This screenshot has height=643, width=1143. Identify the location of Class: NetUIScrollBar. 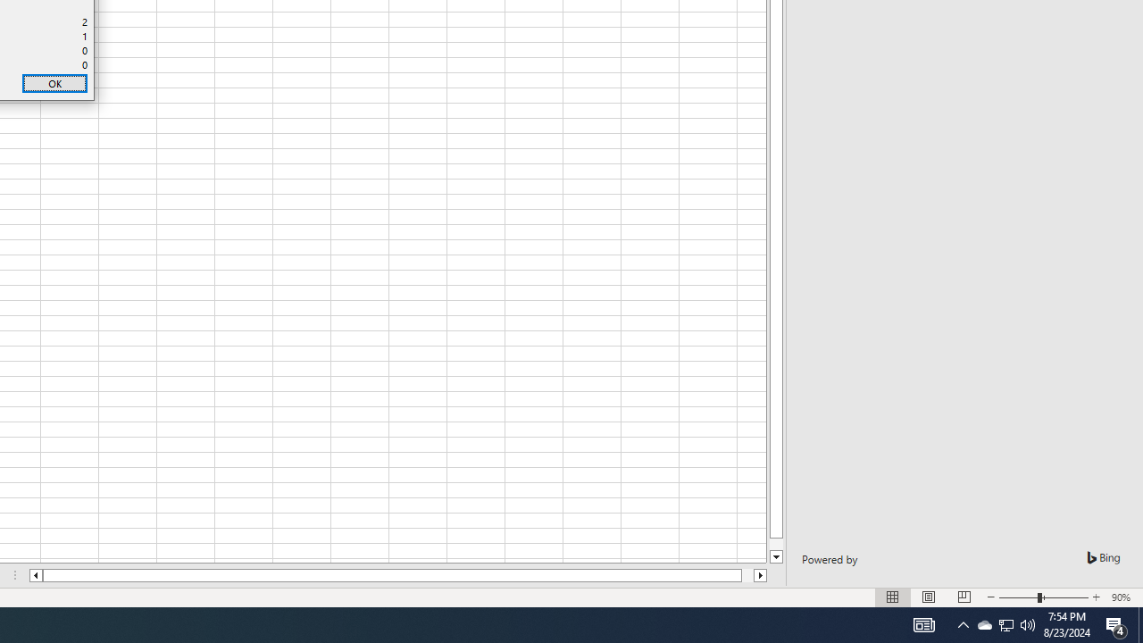
(398, 575).